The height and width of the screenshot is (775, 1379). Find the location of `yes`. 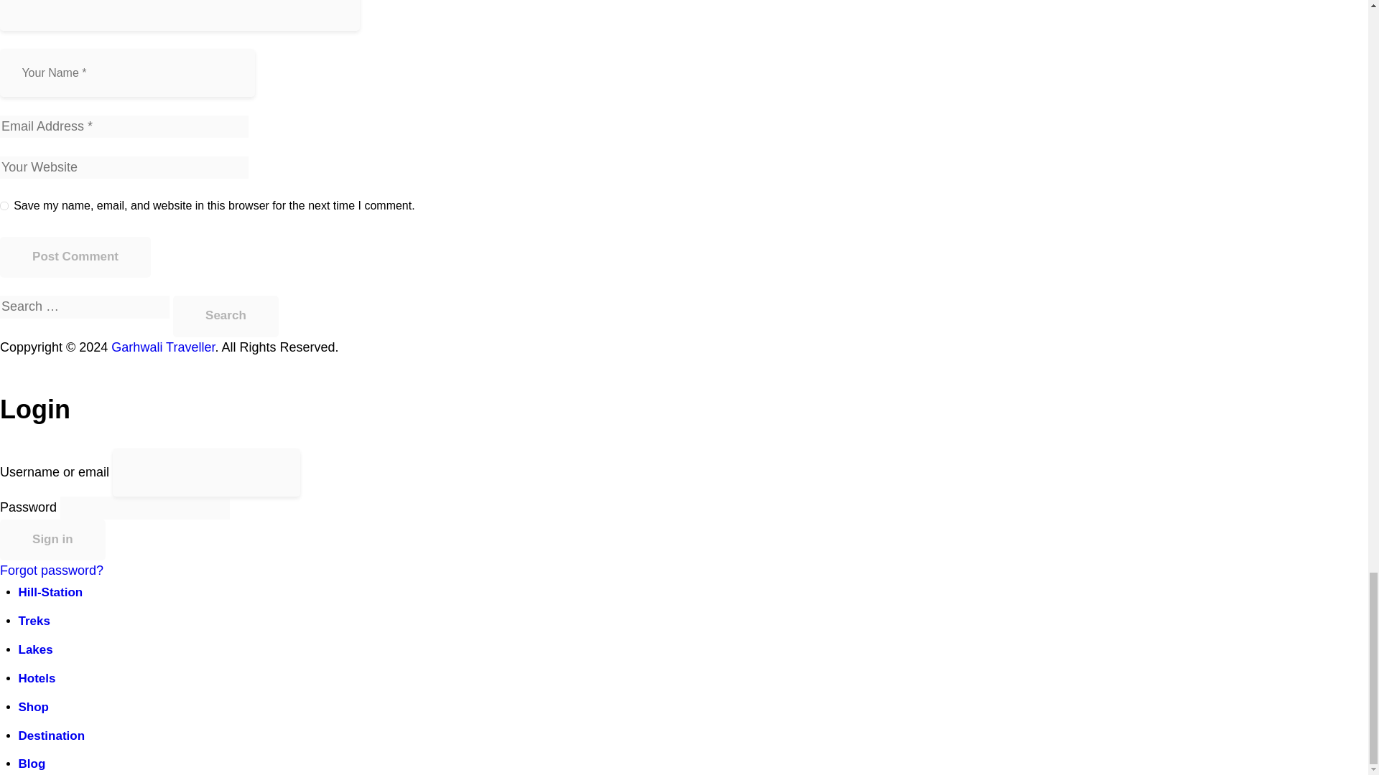

yes is located at coordinates (4, 202).